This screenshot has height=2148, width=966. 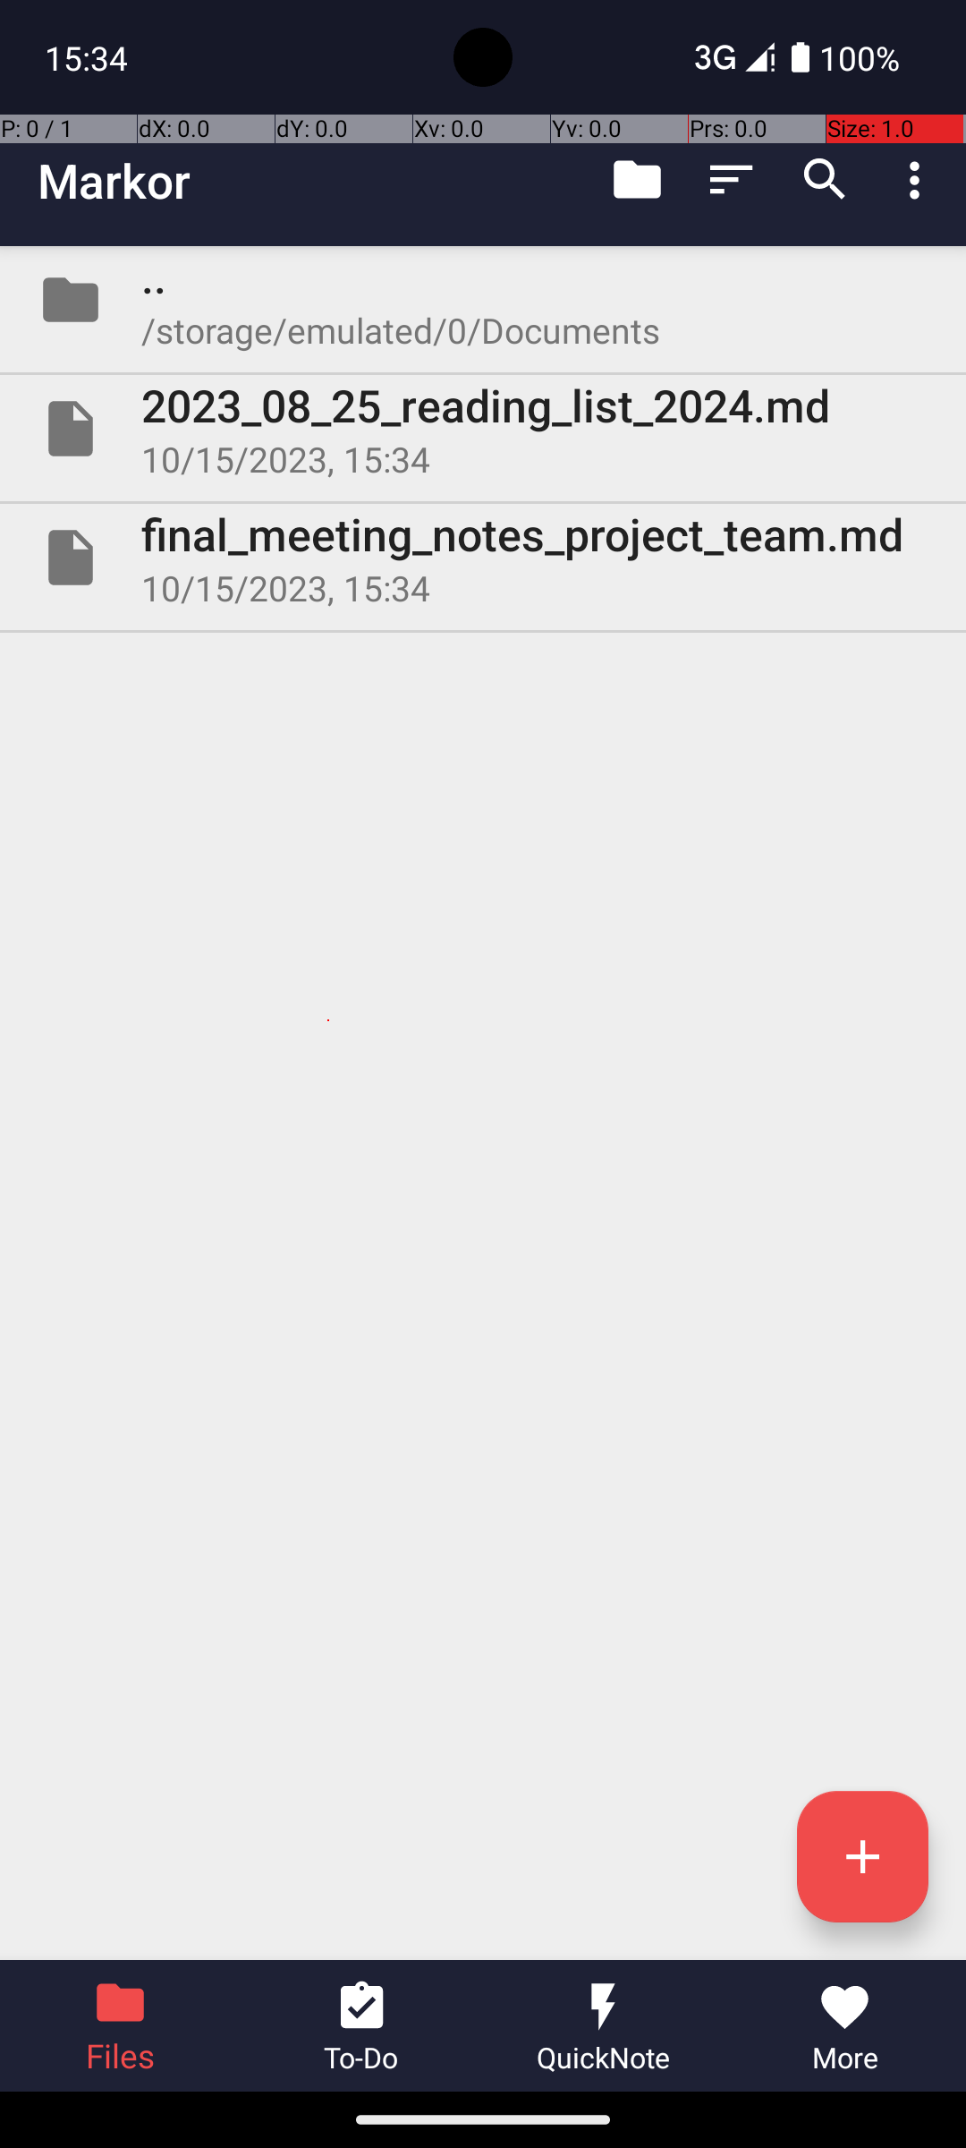 What do you see at coordinates (483, 558) in the screenshot?
I see `File final_meeting_notes_project_team.md ` at bounding box center [483, 558].